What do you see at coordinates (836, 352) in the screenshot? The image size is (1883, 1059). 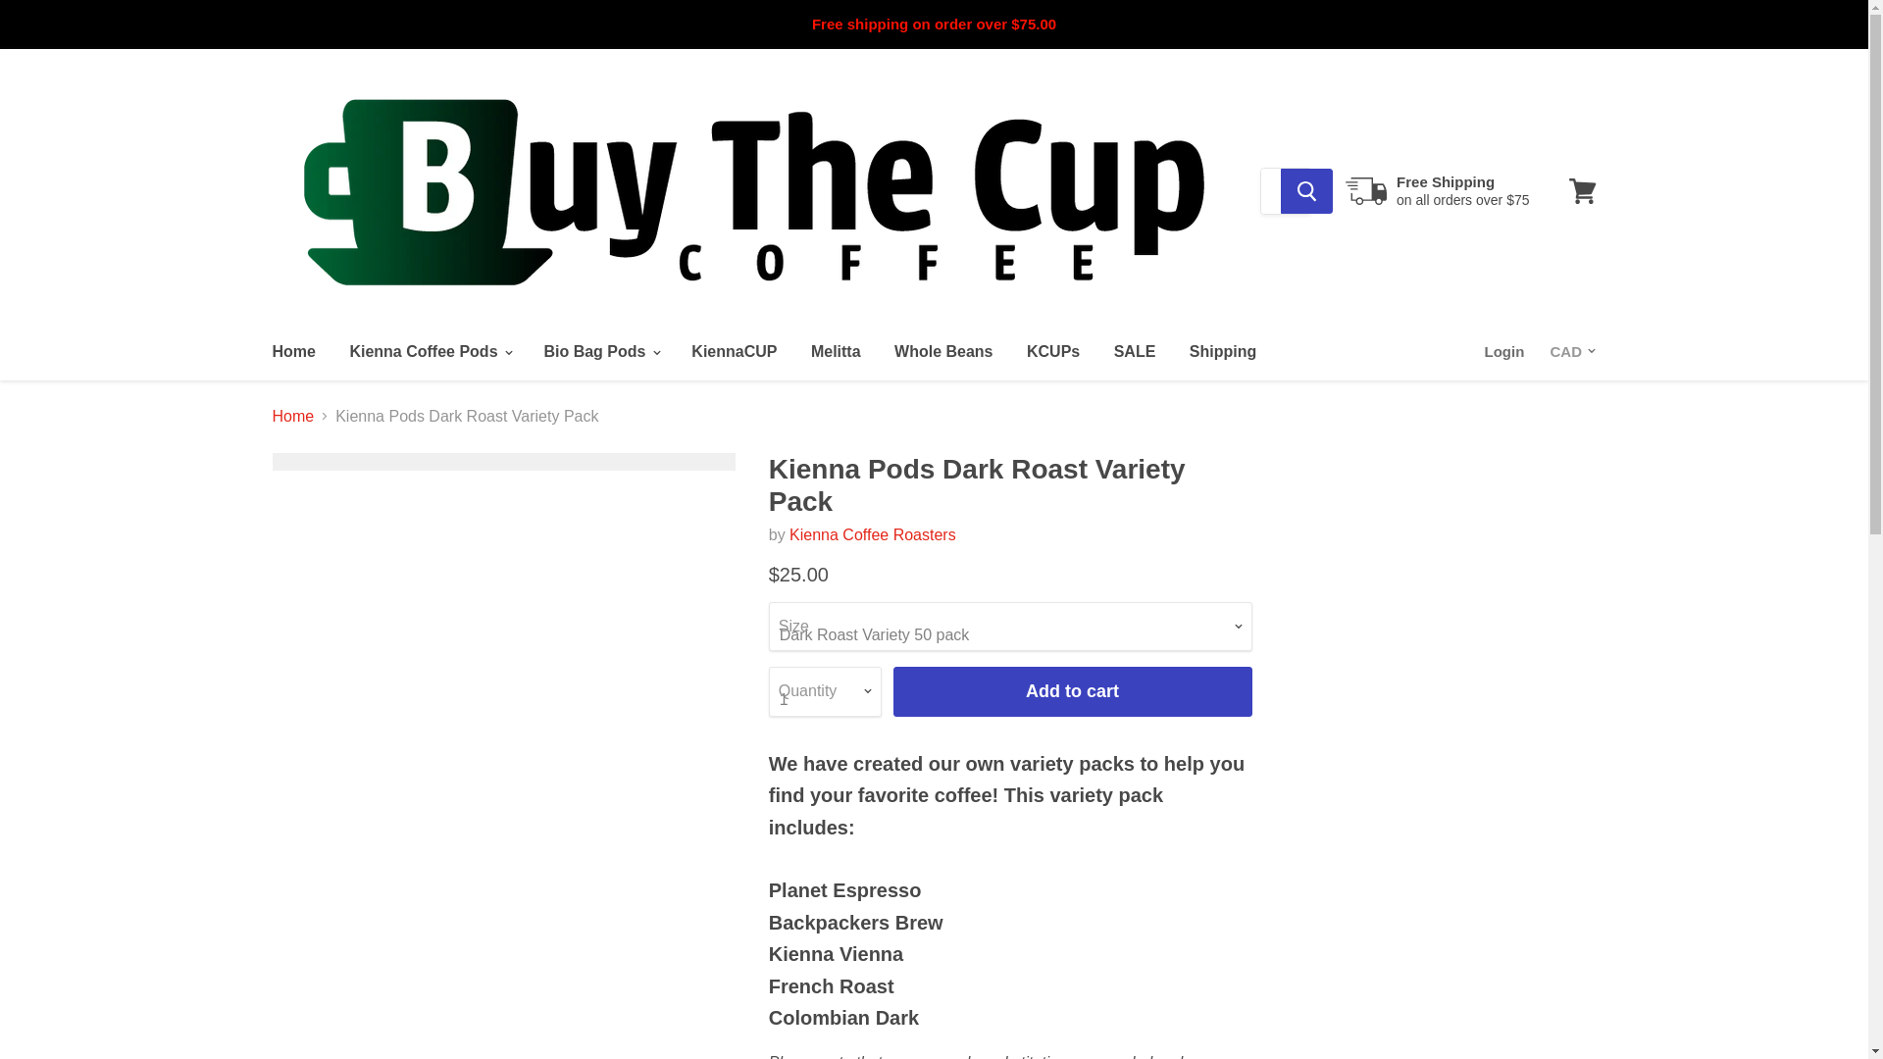 I see `Melitta` at bounding box center [836, 352].